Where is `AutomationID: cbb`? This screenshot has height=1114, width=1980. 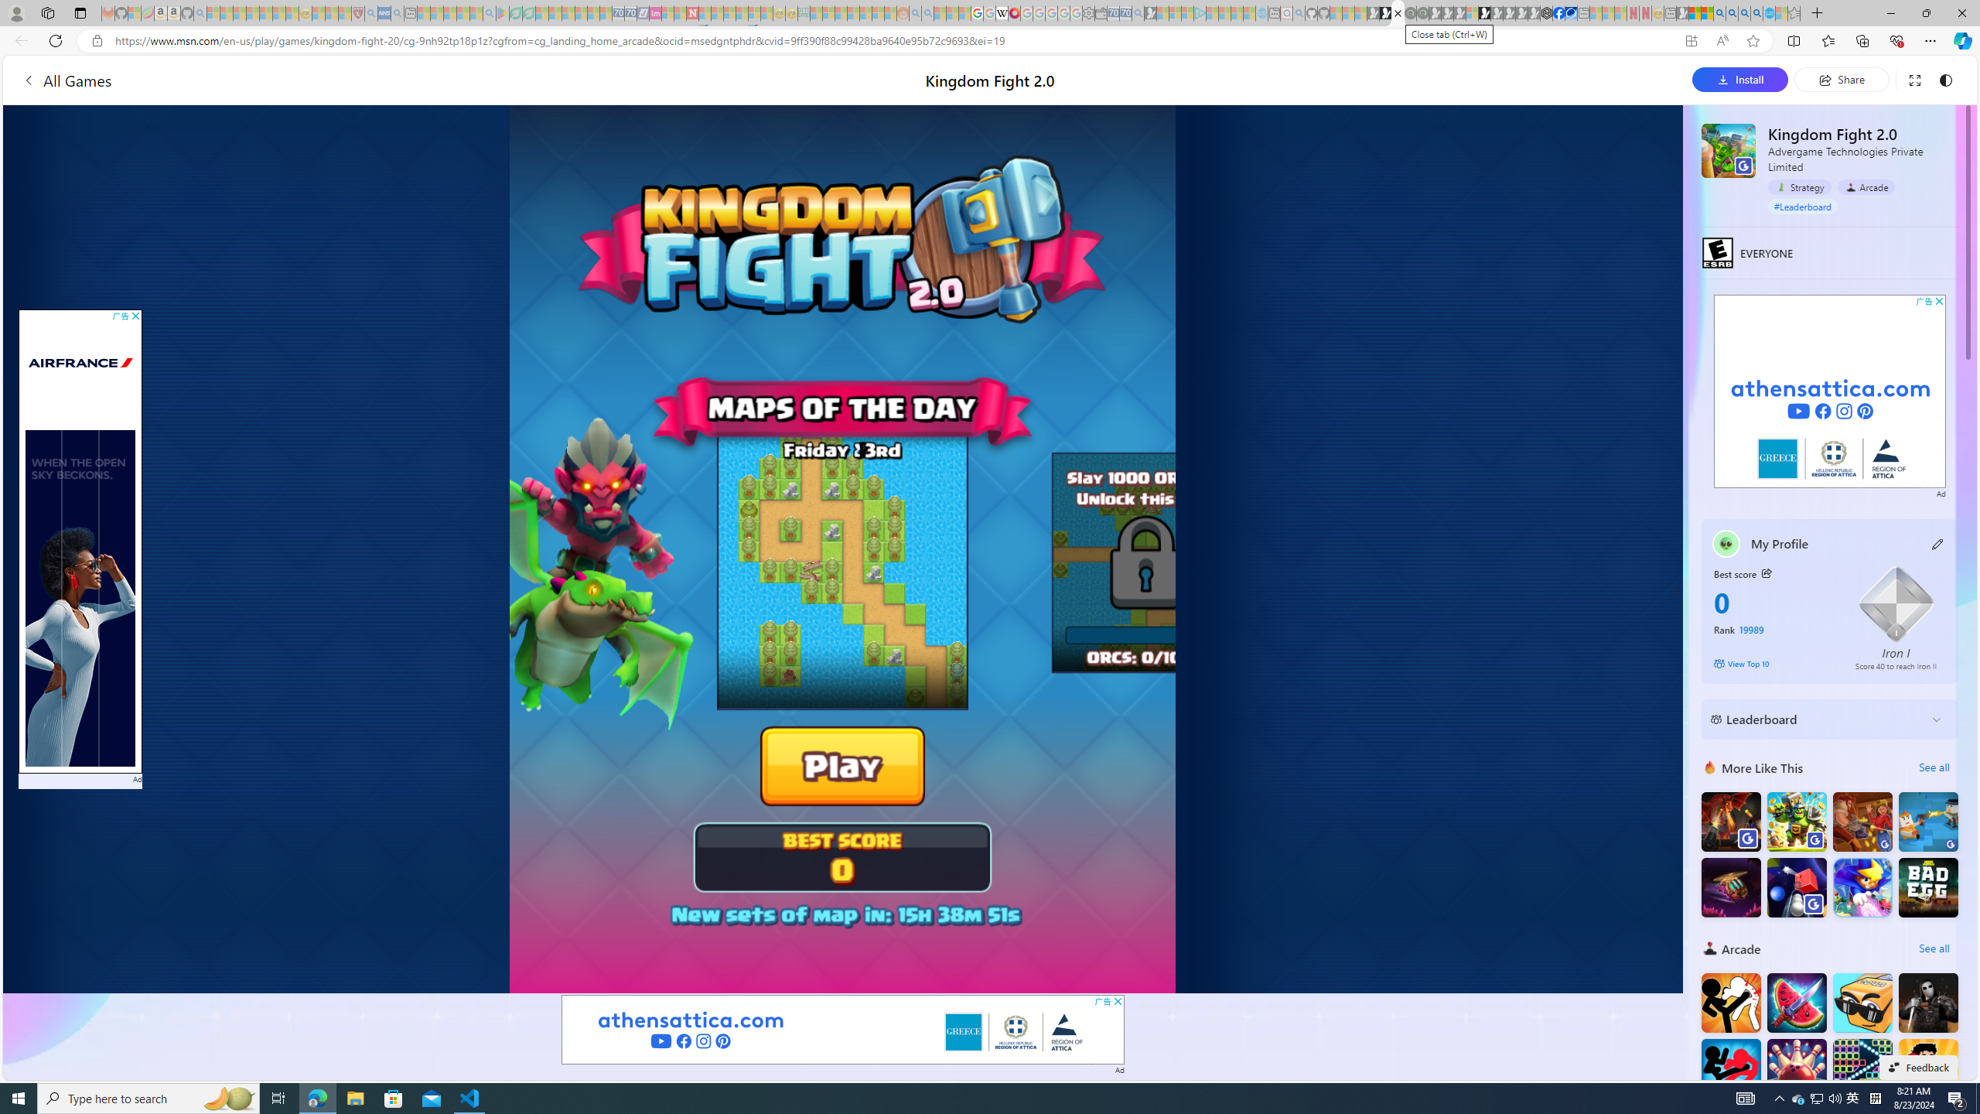
AutomationID: cbb is located at coordinates (1939, 301).